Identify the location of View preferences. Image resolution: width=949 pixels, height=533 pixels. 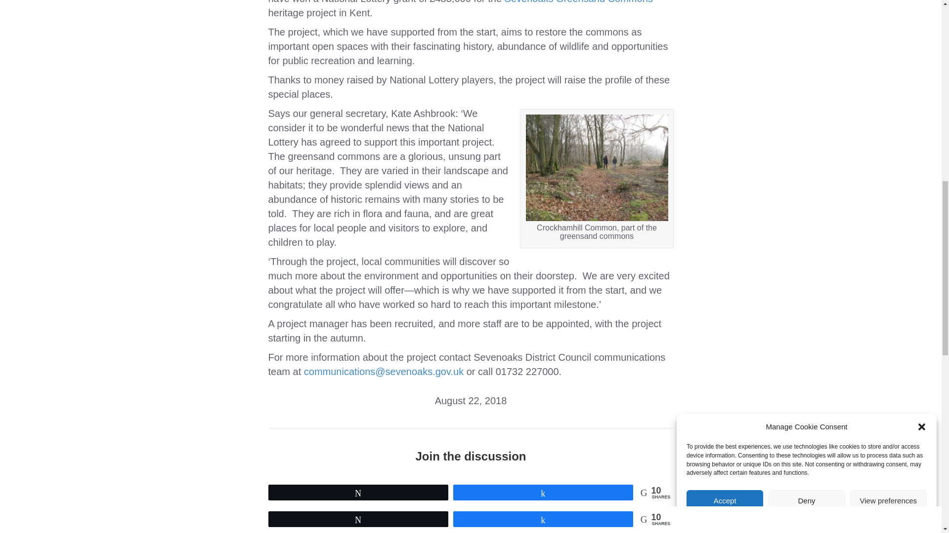
(889, 66).